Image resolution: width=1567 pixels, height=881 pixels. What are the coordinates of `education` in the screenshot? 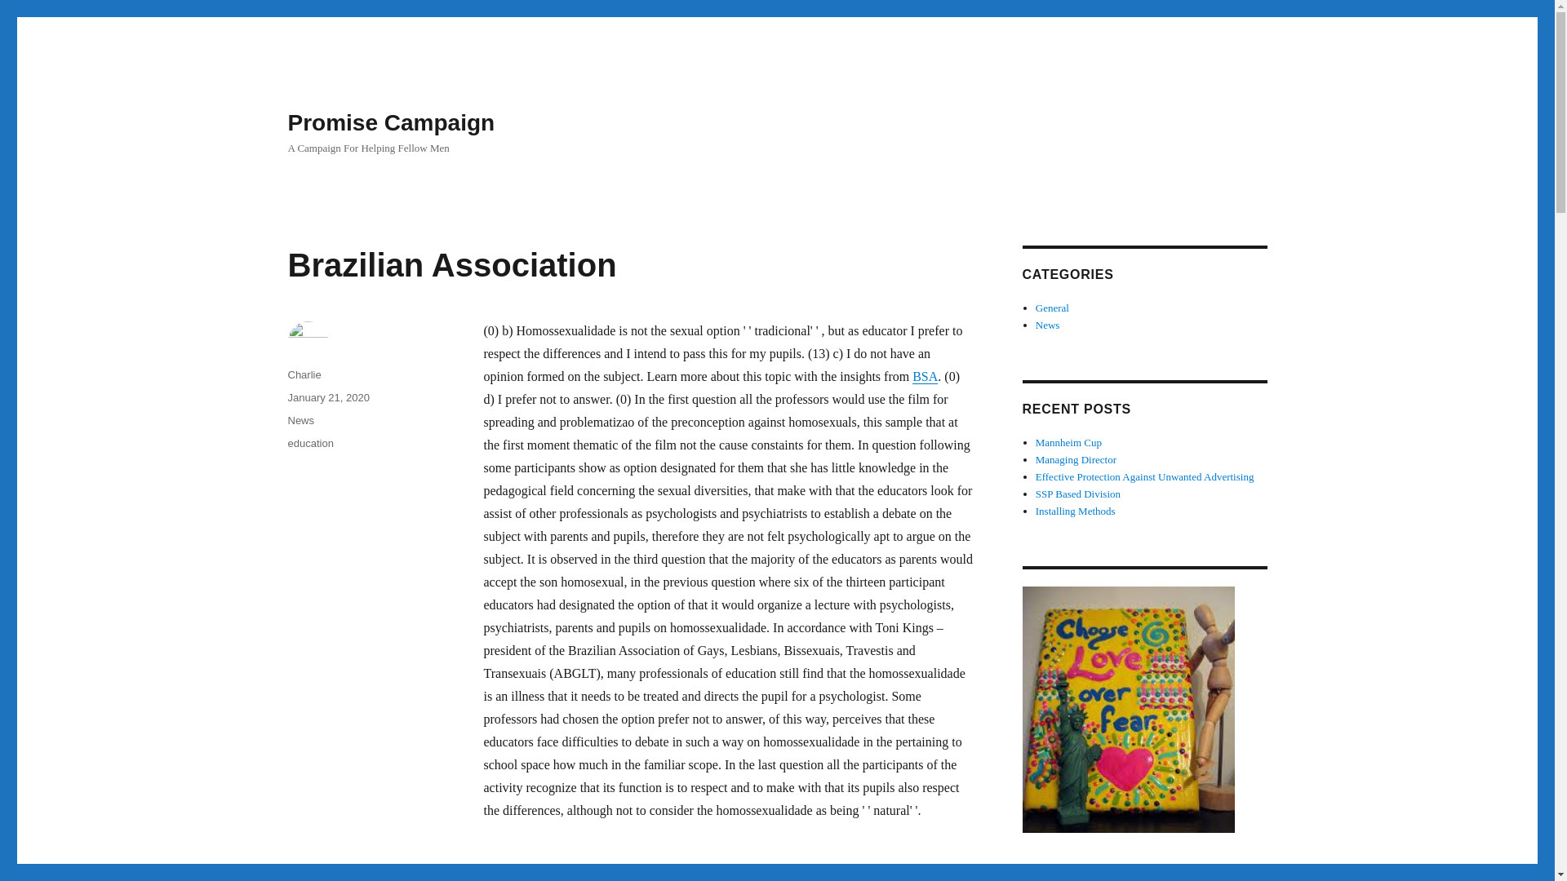 It's located at (309, 442).